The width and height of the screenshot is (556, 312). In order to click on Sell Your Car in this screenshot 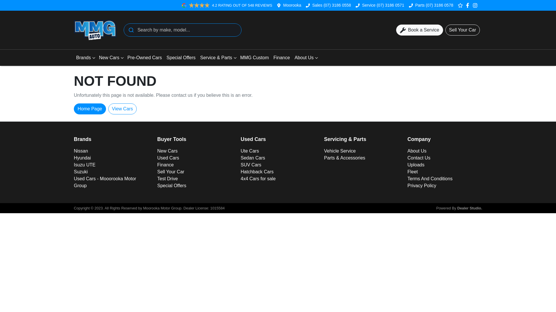, I will do `click(171, 172)`.